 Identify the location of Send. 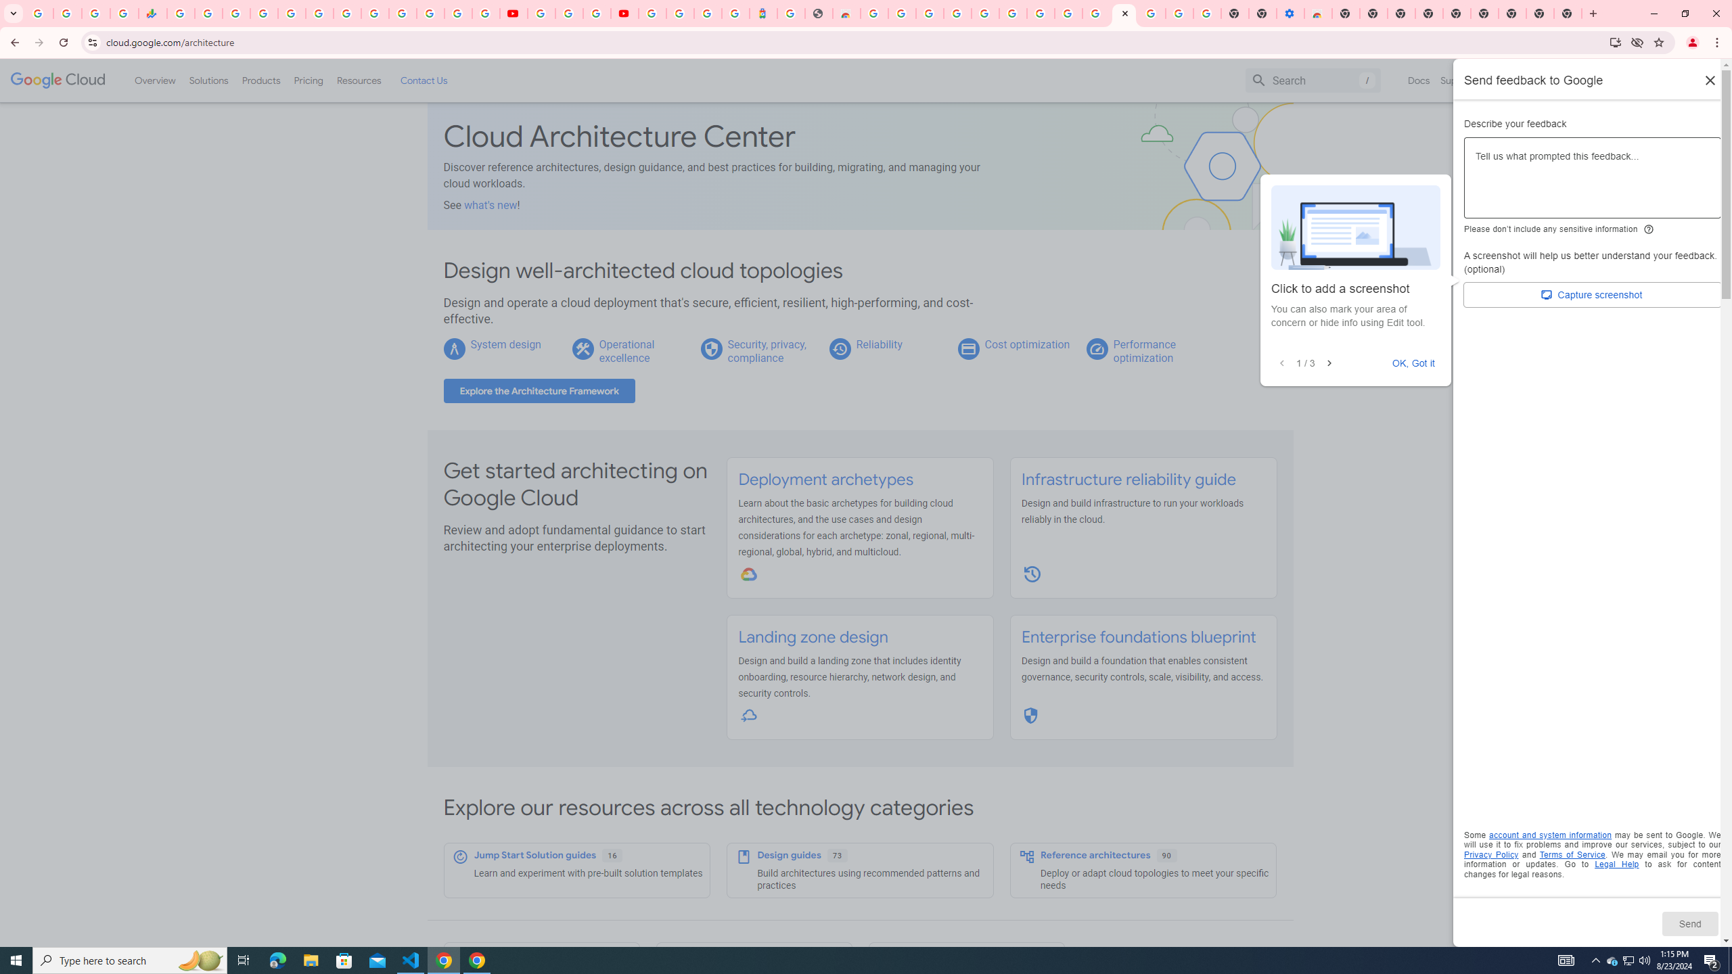
(1689, 923).